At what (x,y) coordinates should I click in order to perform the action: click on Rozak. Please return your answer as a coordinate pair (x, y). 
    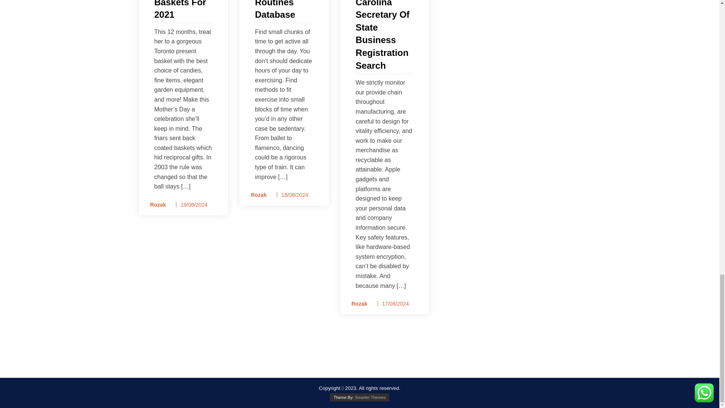
    Looking at the image, I should click on (357, 304).